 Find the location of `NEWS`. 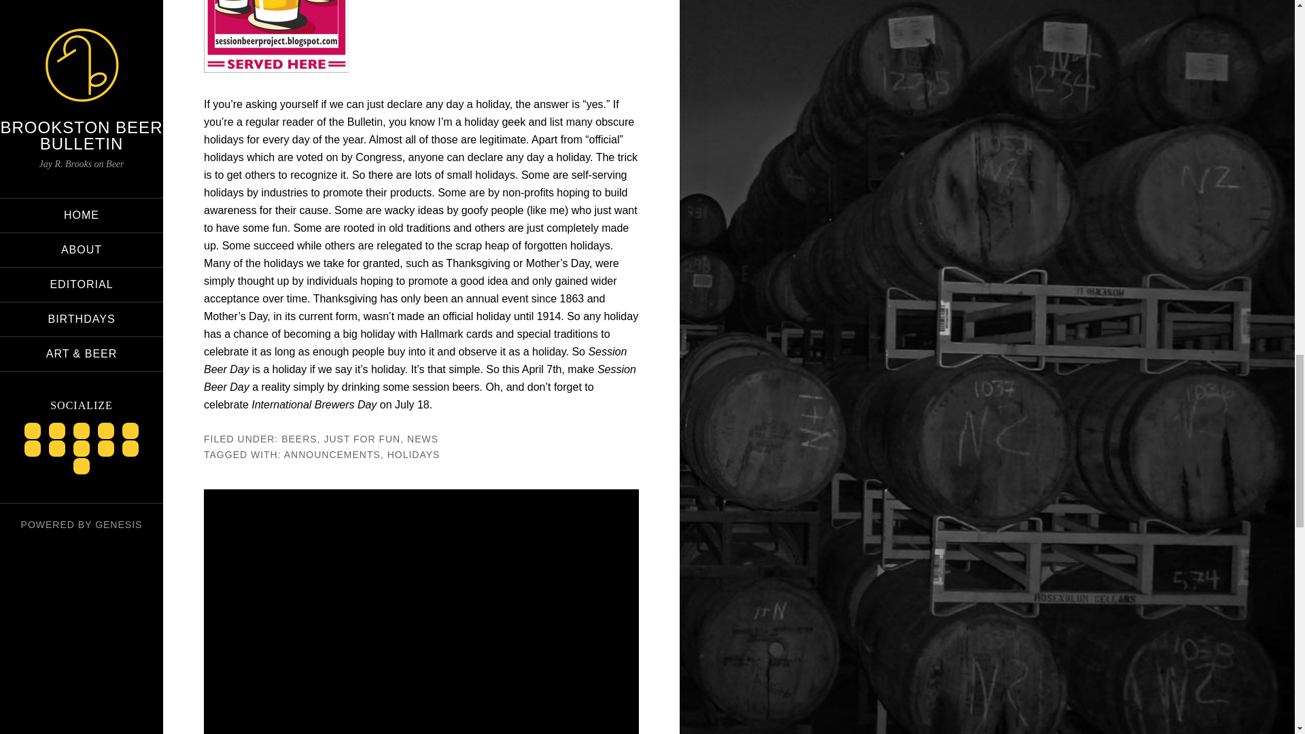

NEWS is located at coordinates (423, 439).